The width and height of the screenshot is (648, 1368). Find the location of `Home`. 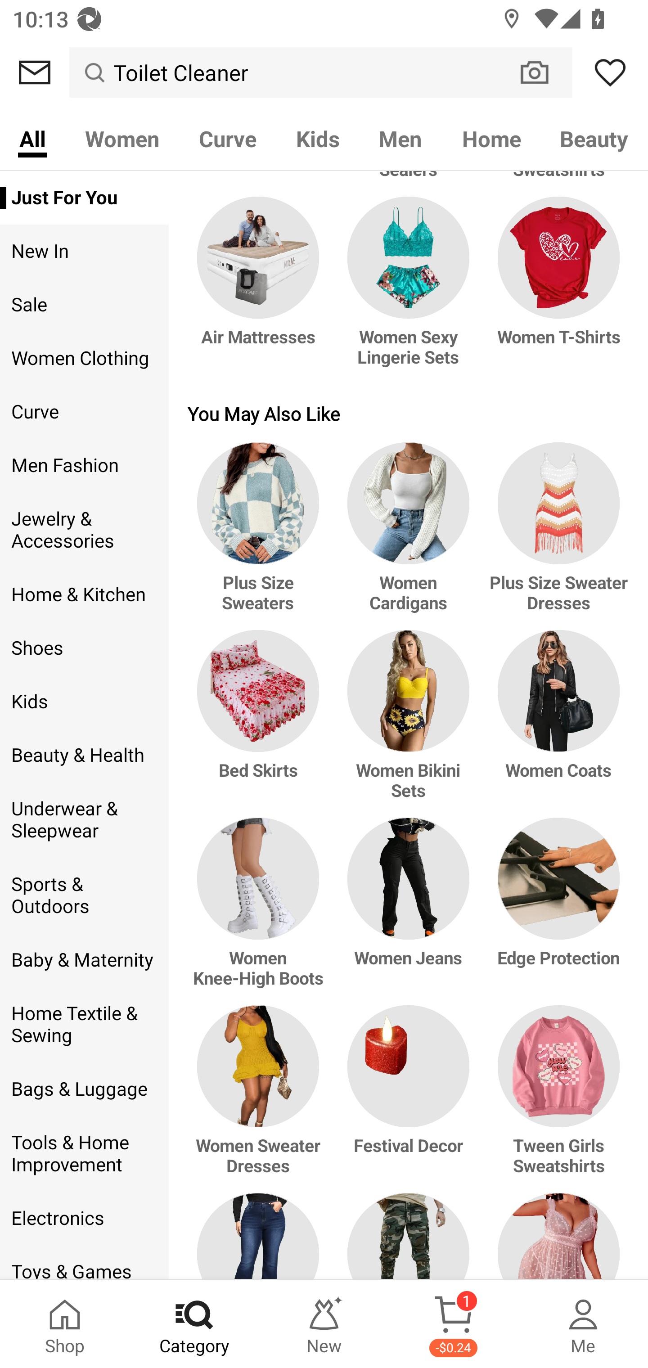

Home is located at coordinates (491, 138).